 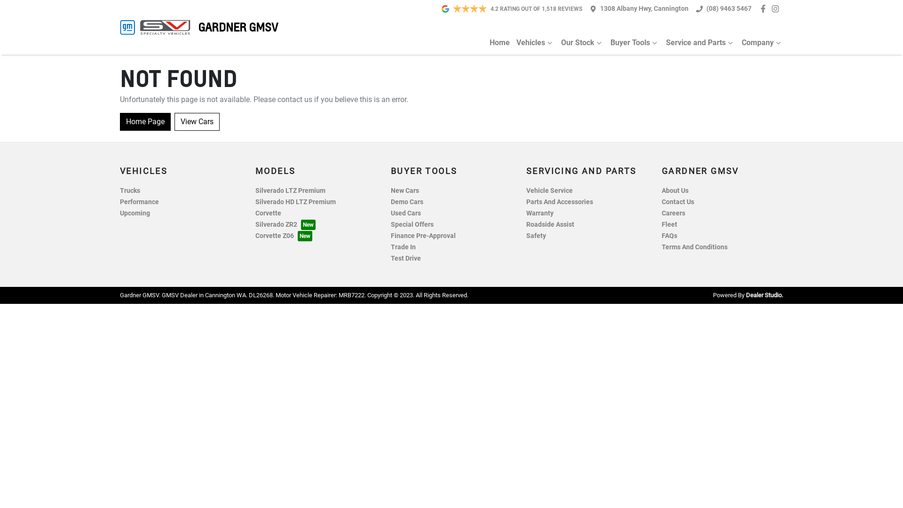 What do you see at coordinates (130, 191) in the screenshot?
I see `Trucks` at bounding box center [130, 191].